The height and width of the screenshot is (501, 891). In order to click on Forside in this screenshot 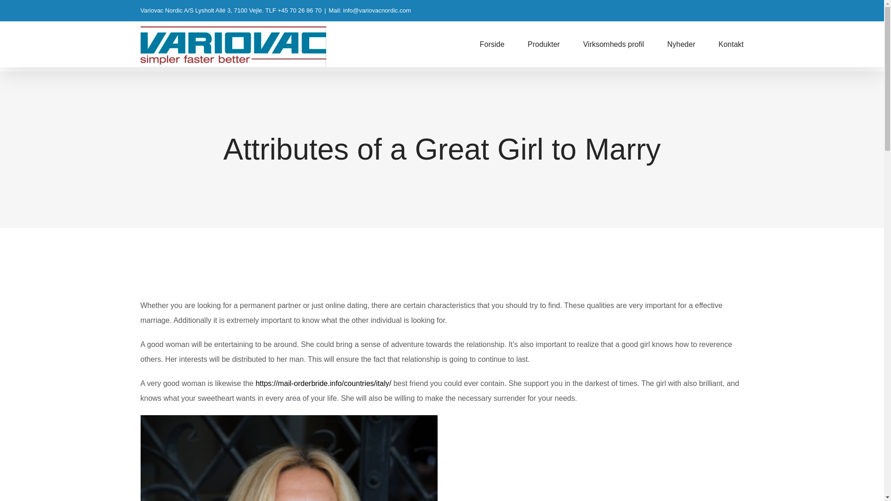, I will do `click(492, 44)`.